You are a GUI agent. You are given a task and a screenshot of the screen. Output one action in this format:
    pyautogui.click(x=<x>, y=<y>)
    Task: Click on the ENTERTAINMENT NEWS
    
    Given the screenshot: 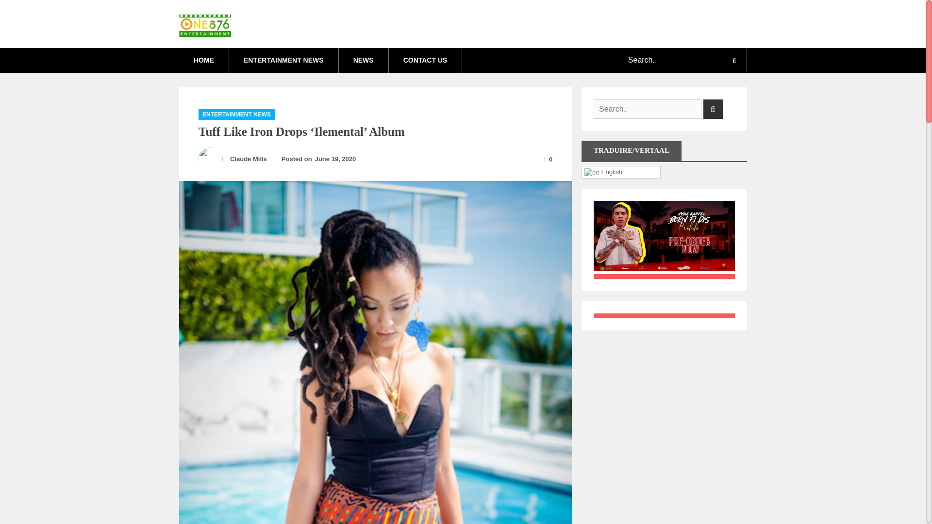 What is the action you would take?
    pyautogui.click(x=283, y=60)
    